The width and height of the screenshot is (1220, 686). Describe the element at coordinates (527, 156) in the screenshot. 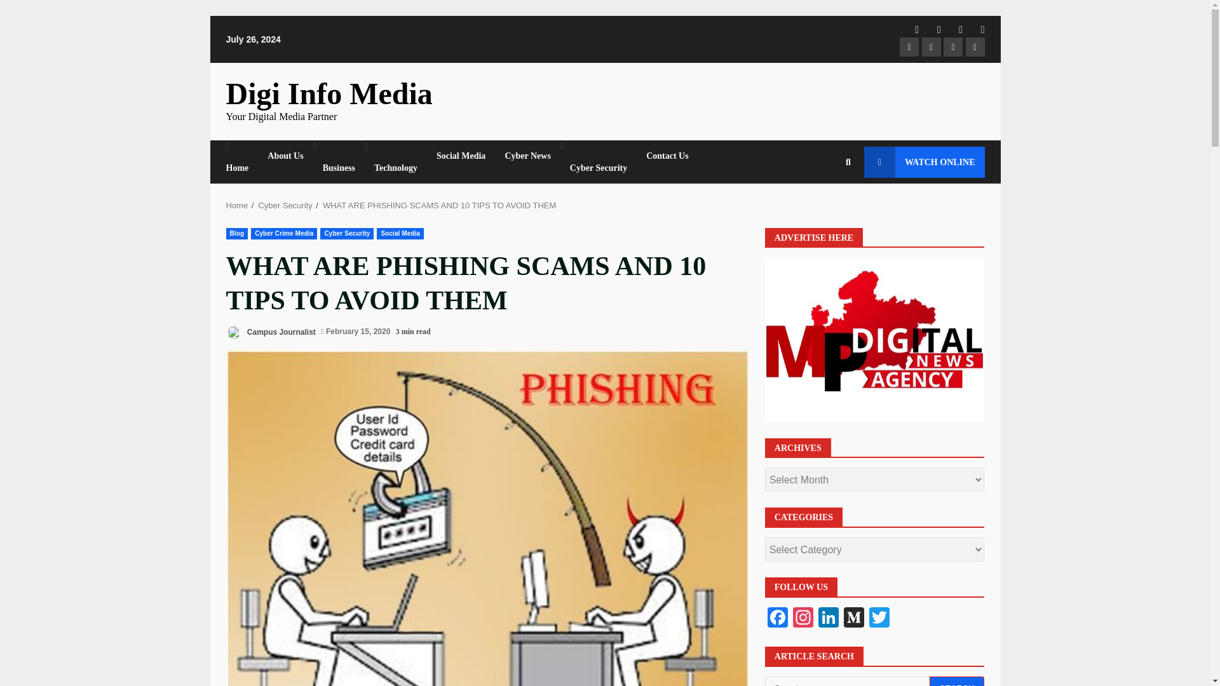

I see `Cyber News` at that location.